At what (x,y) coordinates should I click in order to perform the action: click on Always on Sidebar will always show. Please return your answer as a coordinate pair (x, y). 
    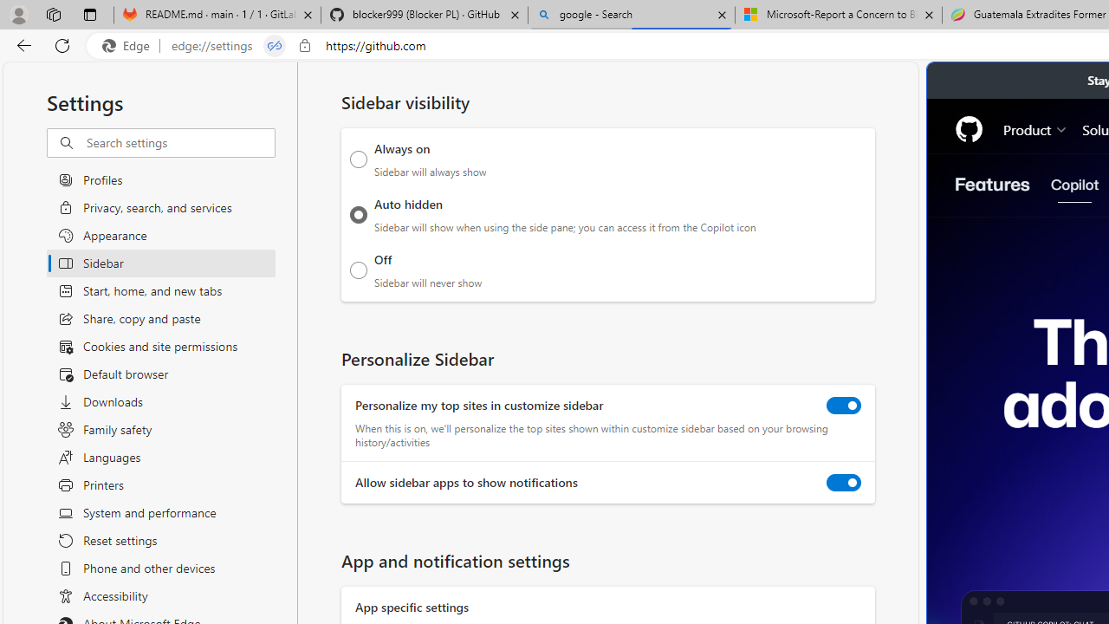
    Looking at the image, I should click on (359, 159).